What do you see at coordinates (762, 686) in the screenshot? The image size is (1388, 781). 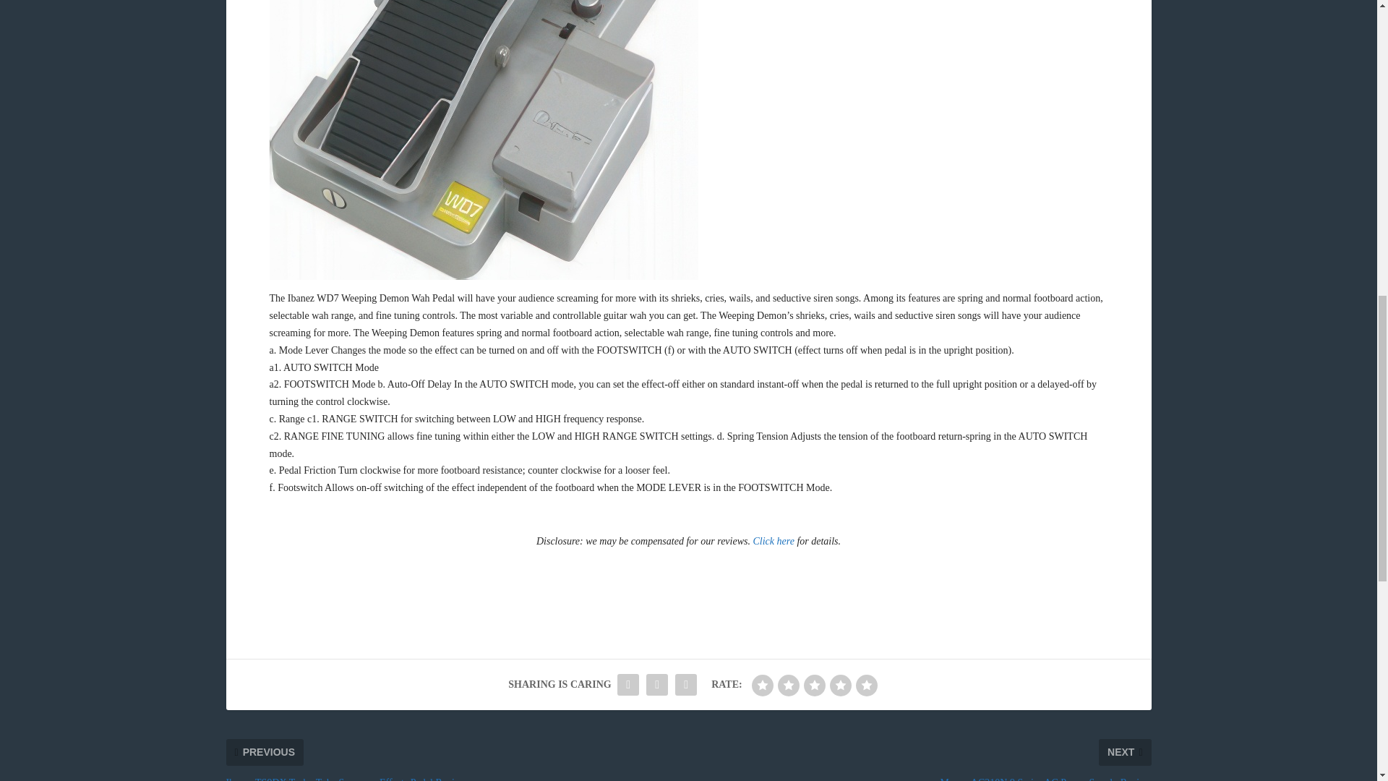 I see `bad` at bounding box center [762, 686].